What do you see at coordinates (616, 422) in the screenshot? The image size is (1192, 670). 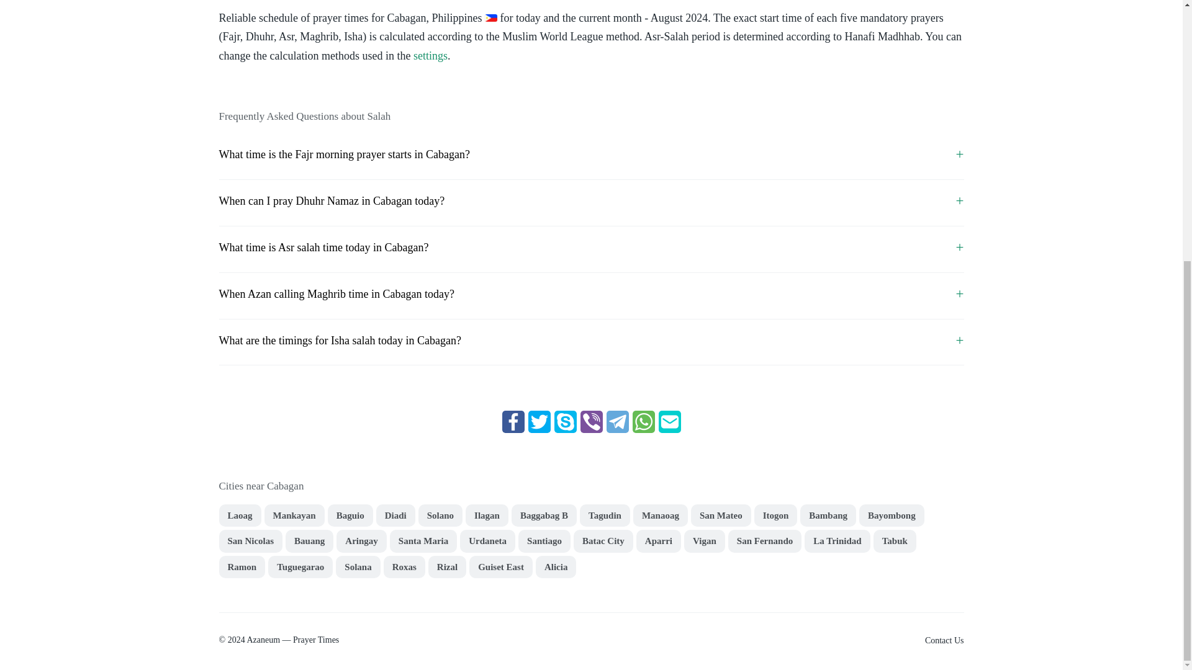 I see `Telegram` at bounding box center [616, 422].